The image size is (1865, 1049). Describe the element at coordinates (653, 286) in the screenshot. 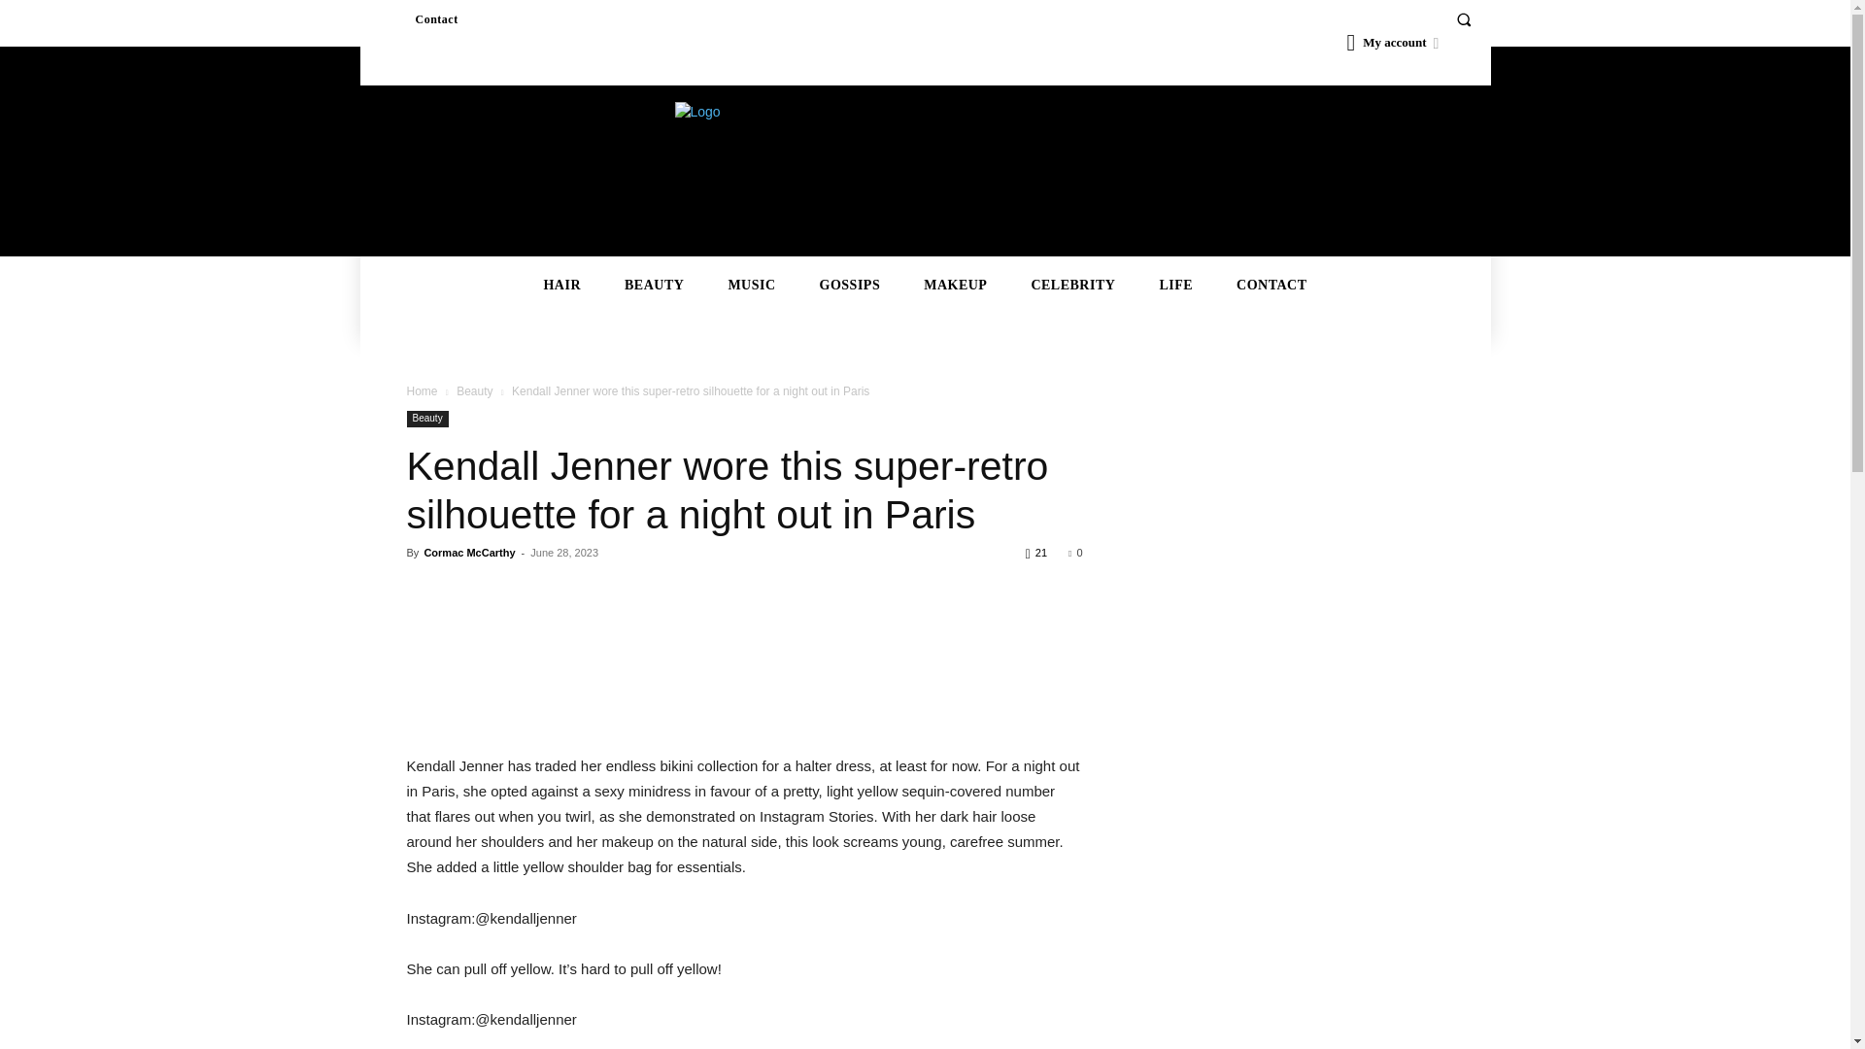

I see `BEAUTY` at that location.